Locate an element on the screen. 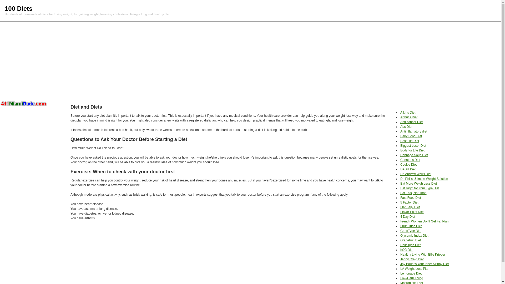 This screenshot has width=505, height=284. DASH Diet is located at coordinates (408, 169).